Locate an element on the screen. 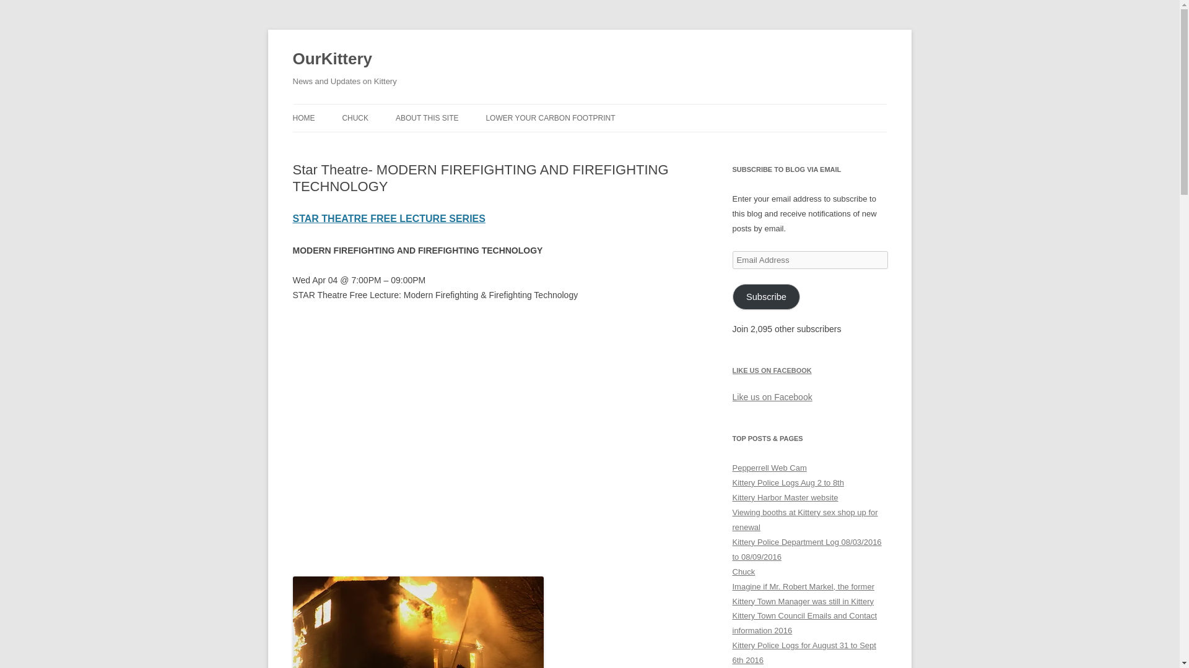 The width and height of the screenshot is (1189, 668). Subscribe is located at coordinates (766, 297).